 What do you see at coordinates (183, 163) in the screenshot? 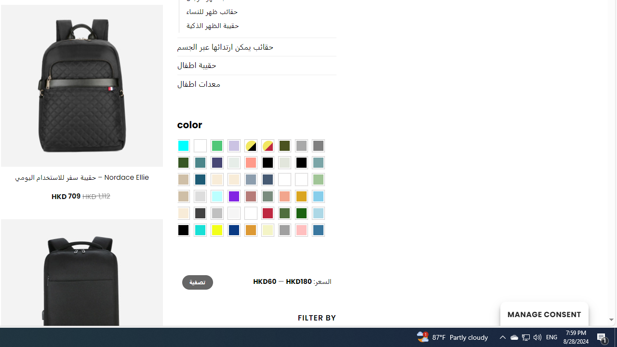
I see `Forest` at bounding box center [183, 163].